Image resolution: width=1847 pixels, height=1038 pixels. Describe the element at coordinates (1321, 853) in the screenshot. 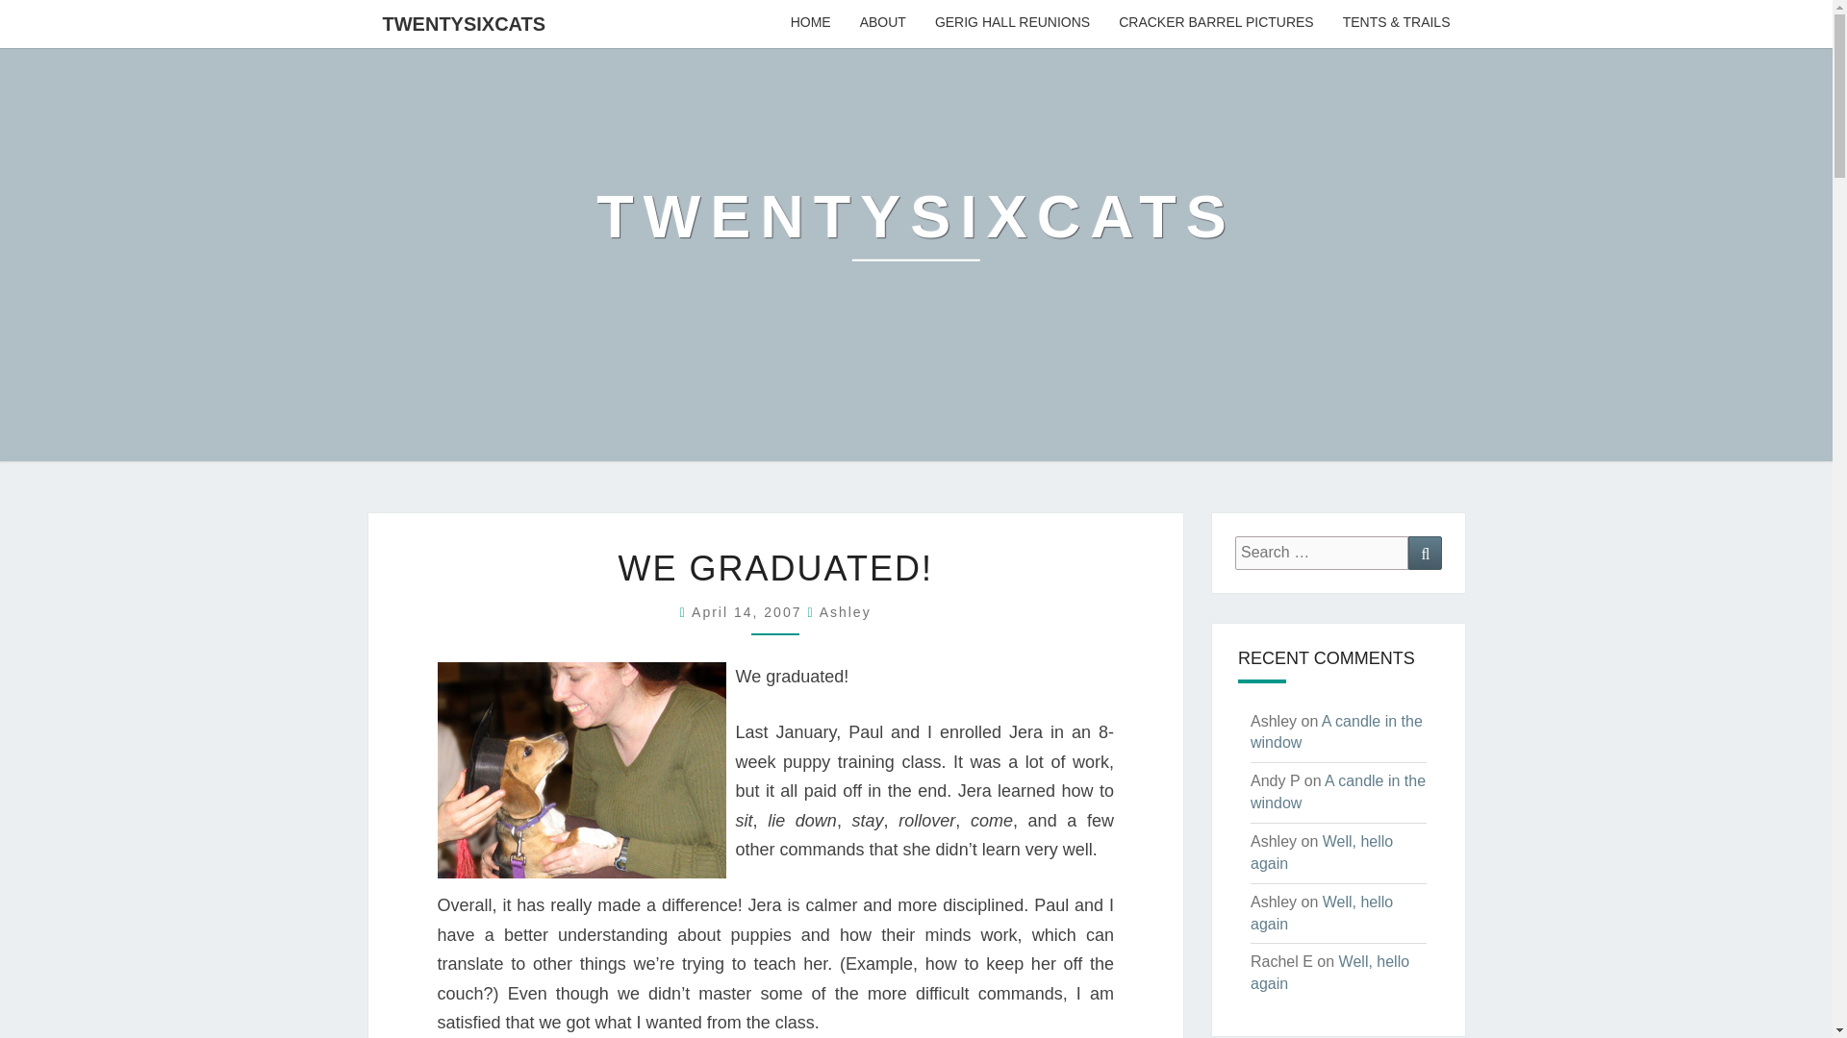

I see `Well, hello again` at that location.